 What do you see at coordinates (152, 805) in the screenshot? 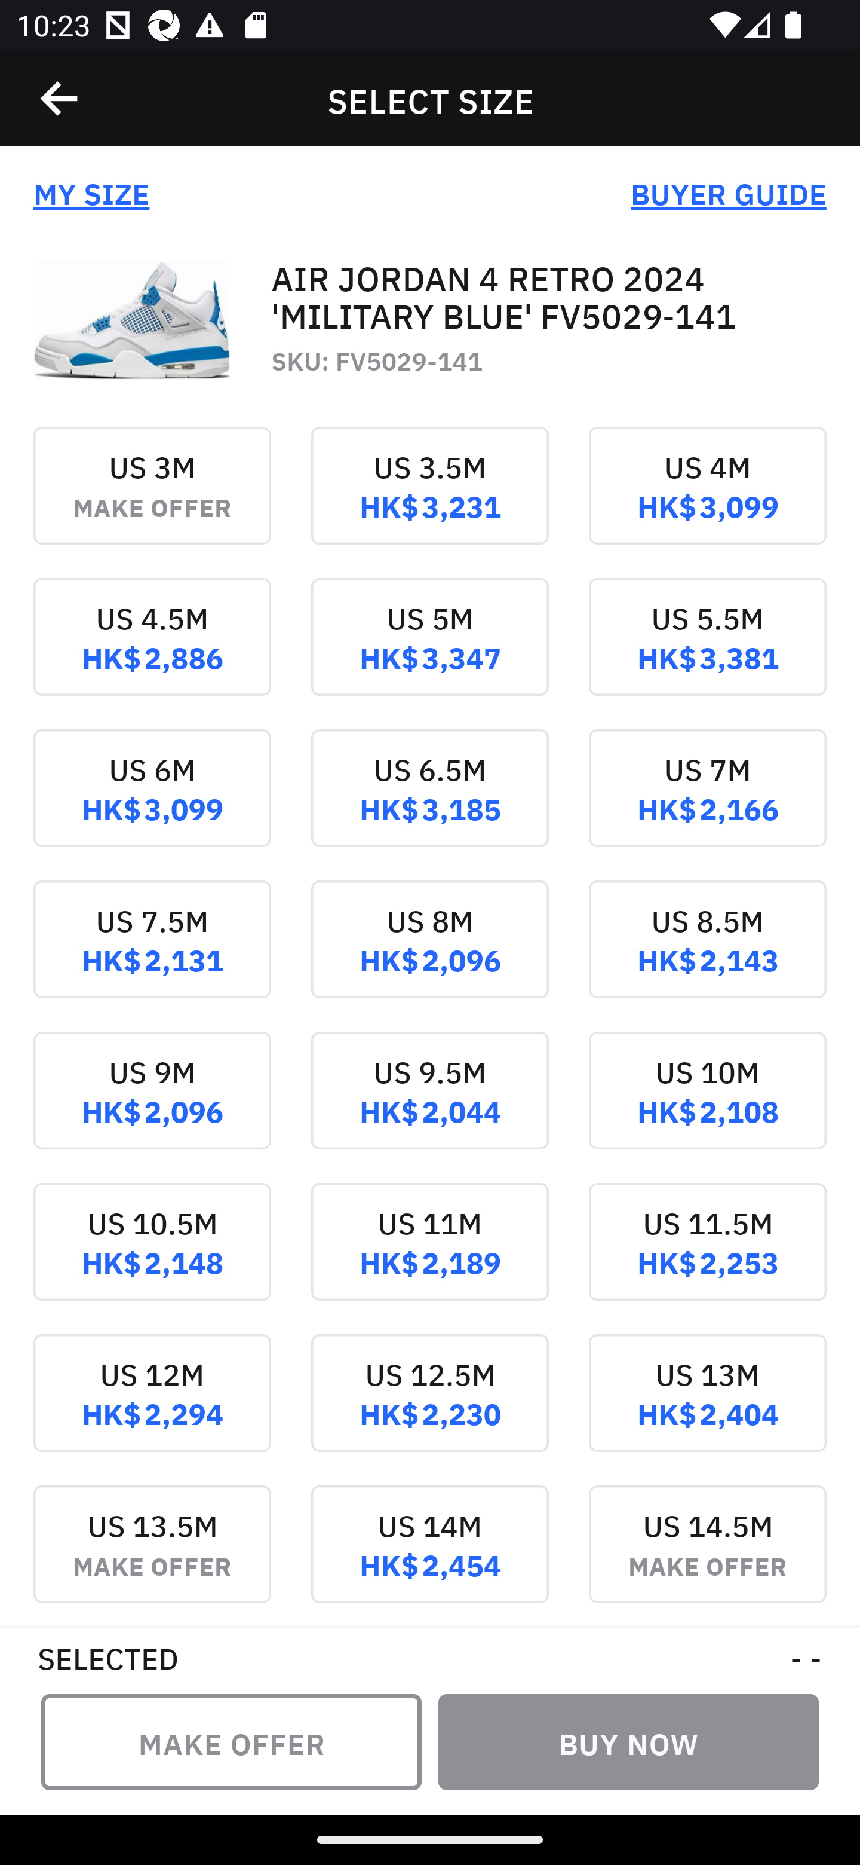
I see `US 6M HK$ 3,099` at bounding box center [152, 805].